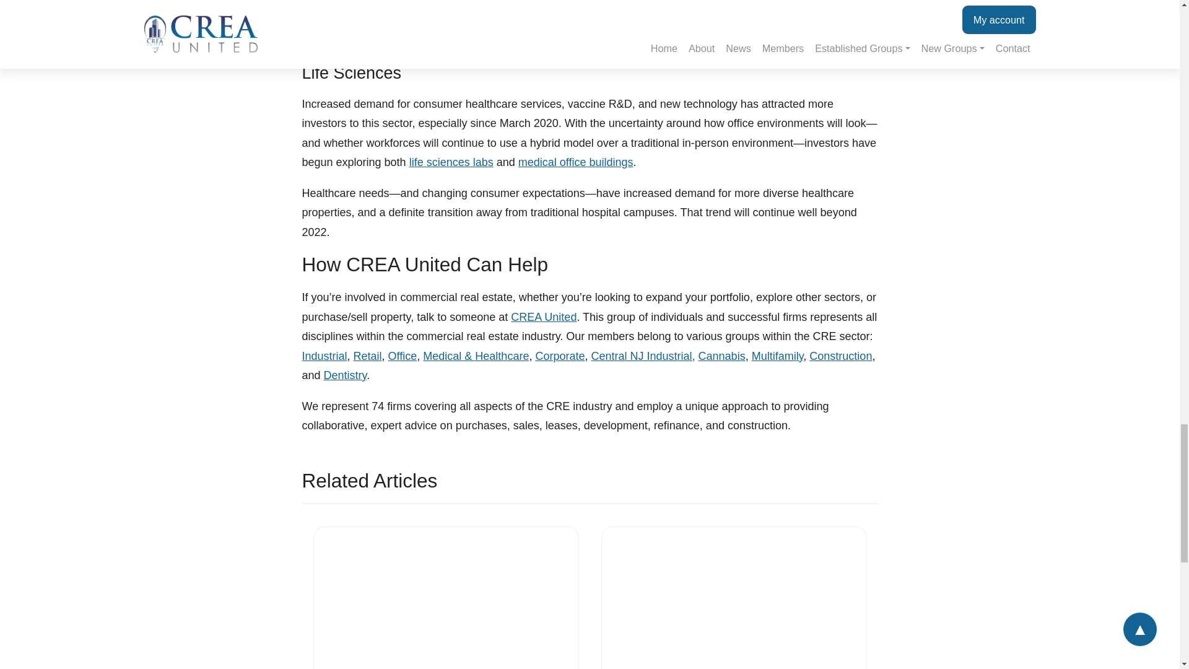  I want to click on Workplace-Wellness-A-Big-Focus-for-2022, so click(734, 598).